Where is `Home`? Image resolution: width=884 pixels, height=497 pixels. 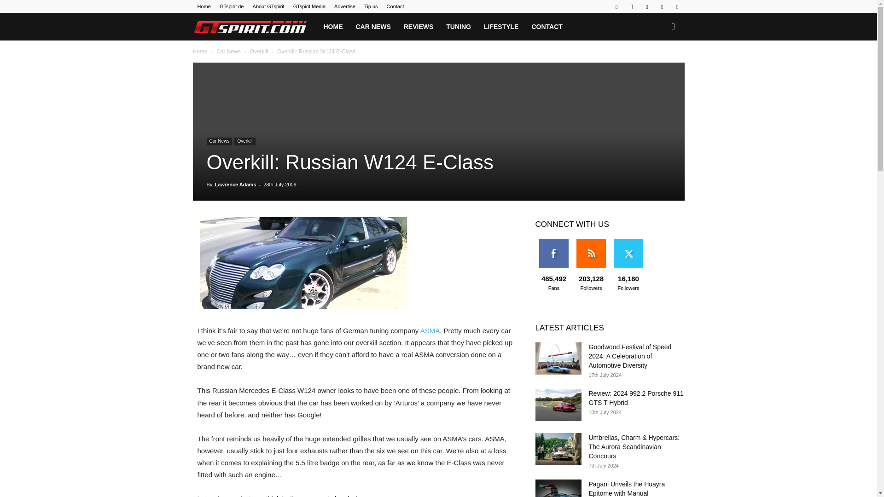
Home is located at coordinates (204, 6).